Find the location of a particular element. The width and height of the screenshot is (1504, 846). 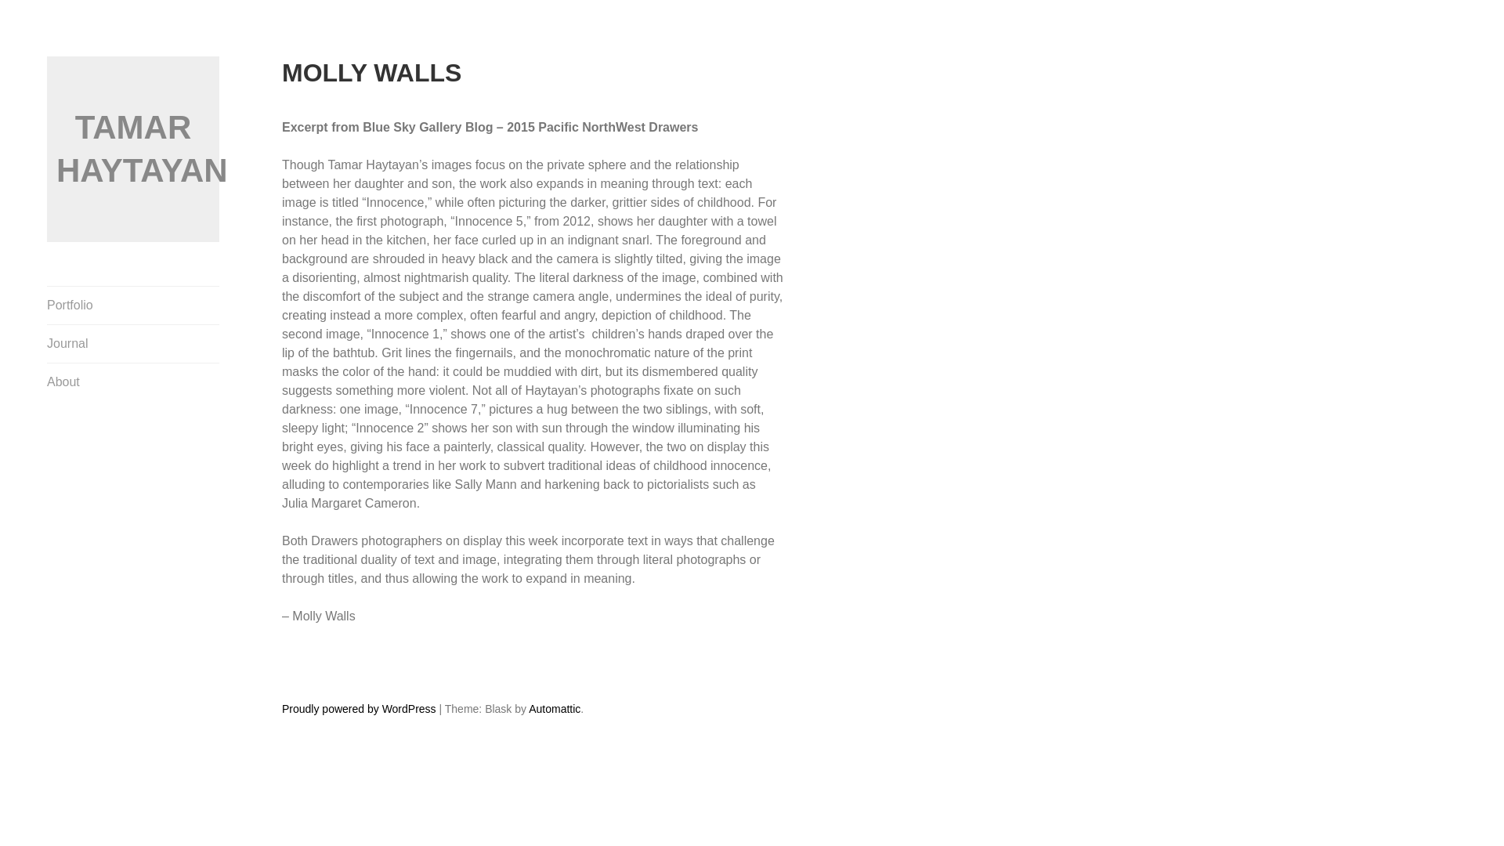

Automattic is located at coordinates (555, 708).